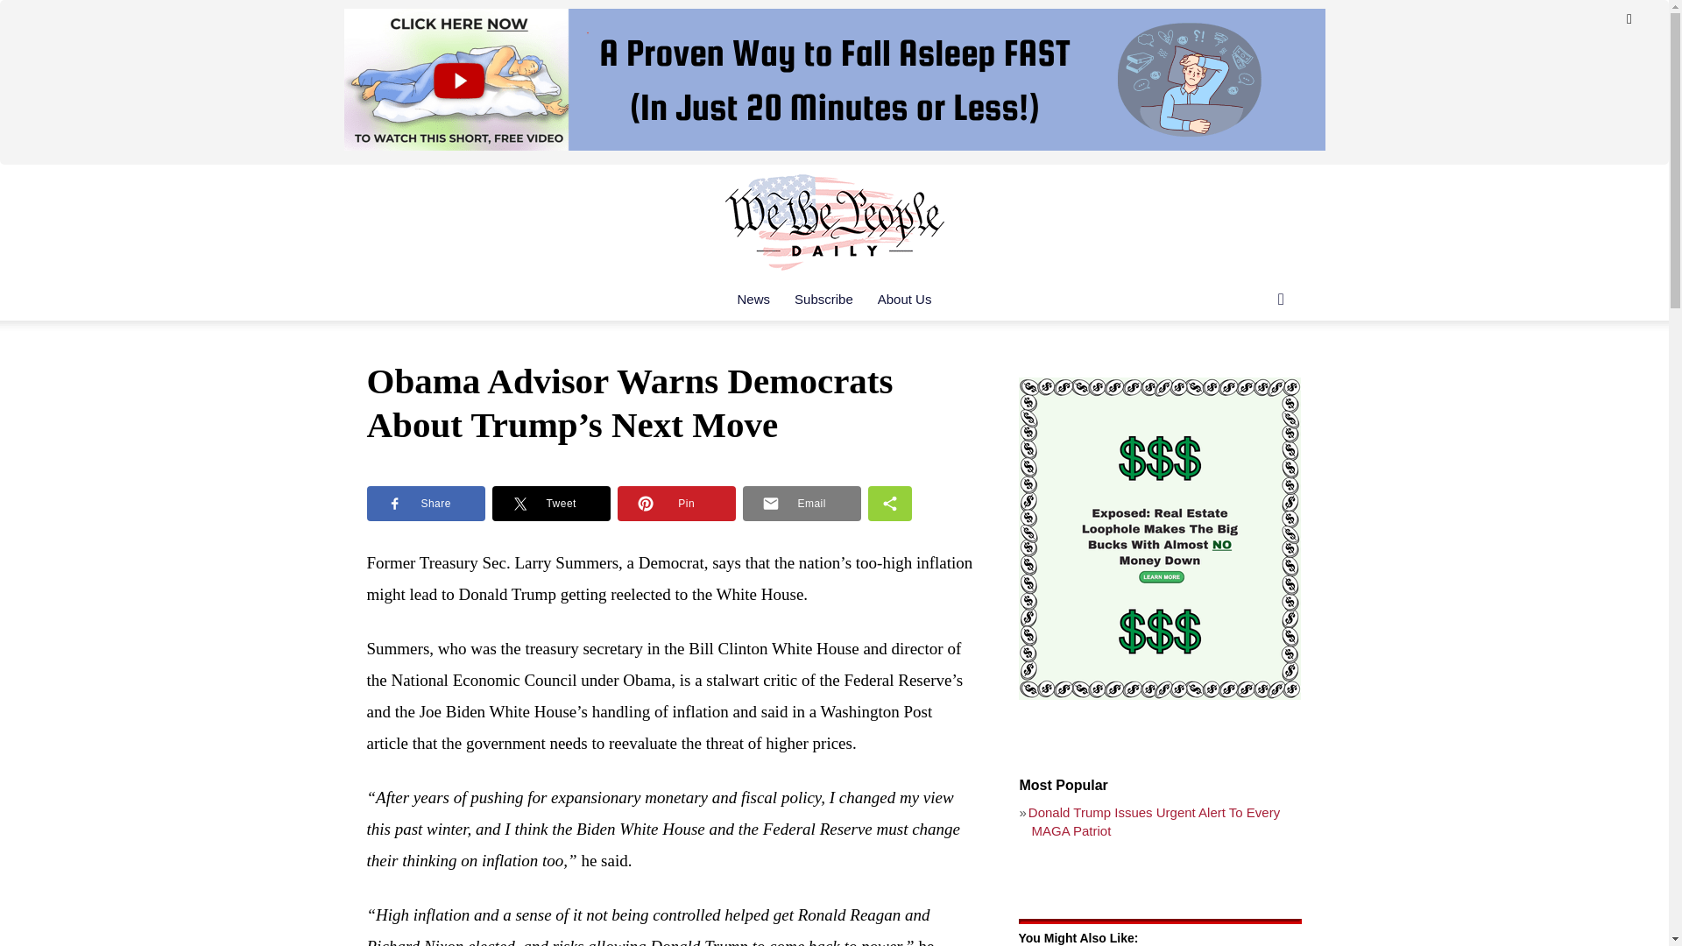  Describe the element at coordinates (904, 300) in the screenshot. I see `About Us` at that location.